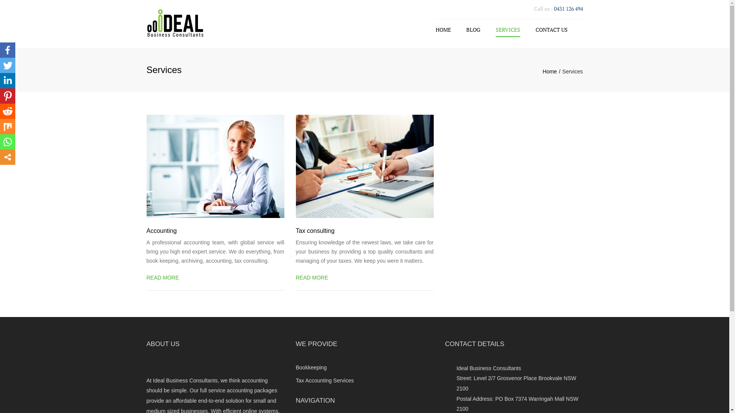  Describe the element at coordinates (8, 65) in the screenshot. I see `Twitter` at that location.